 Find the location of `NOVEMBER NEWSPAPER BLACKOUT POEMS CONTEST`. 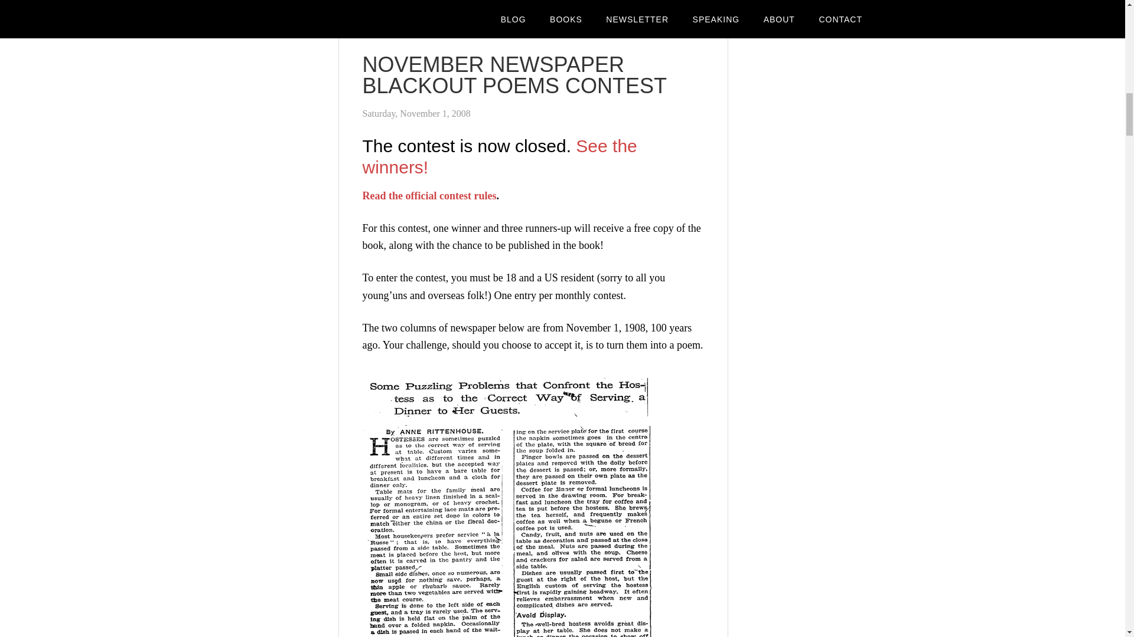

NOVEMBER NEWSPAPER BLACKOUT POEMS CONTEST is located at coordinates (514, 74).